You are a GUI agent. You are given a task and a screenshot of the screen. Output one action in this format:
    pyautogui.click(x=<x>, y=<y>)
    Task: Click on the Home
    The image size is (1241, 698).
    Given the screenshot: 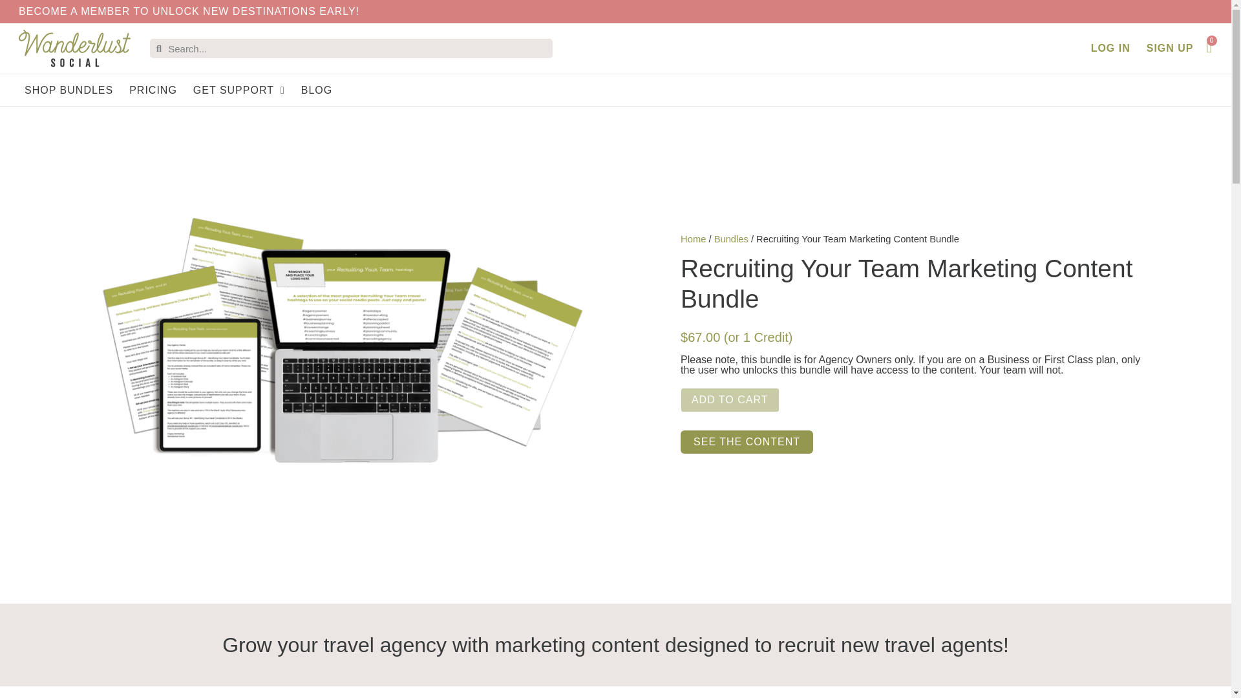 What is the action you would take?
    pyautogui.click(x=693, y=239)
    